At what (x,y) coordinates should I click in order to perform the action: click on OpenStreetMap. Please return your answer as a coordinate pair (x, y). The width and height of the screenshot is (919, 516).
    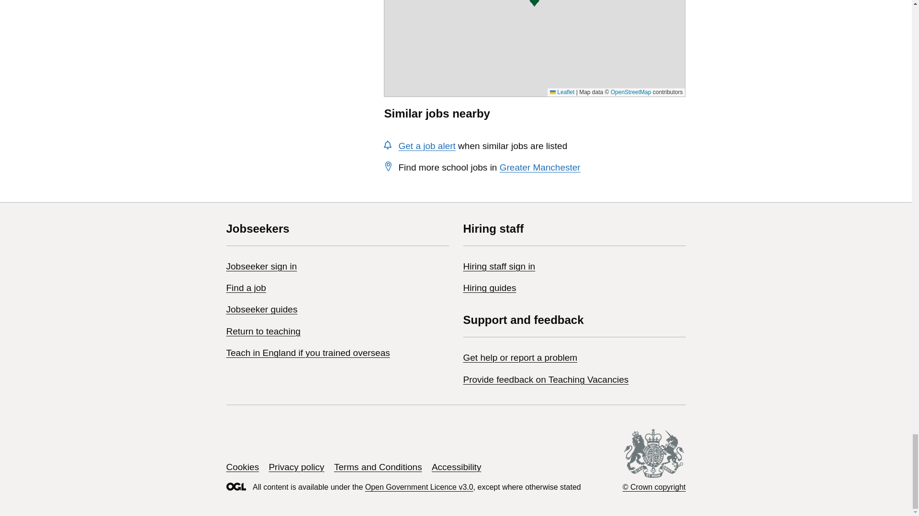
    Looking at the image, I should click on (631, 92).